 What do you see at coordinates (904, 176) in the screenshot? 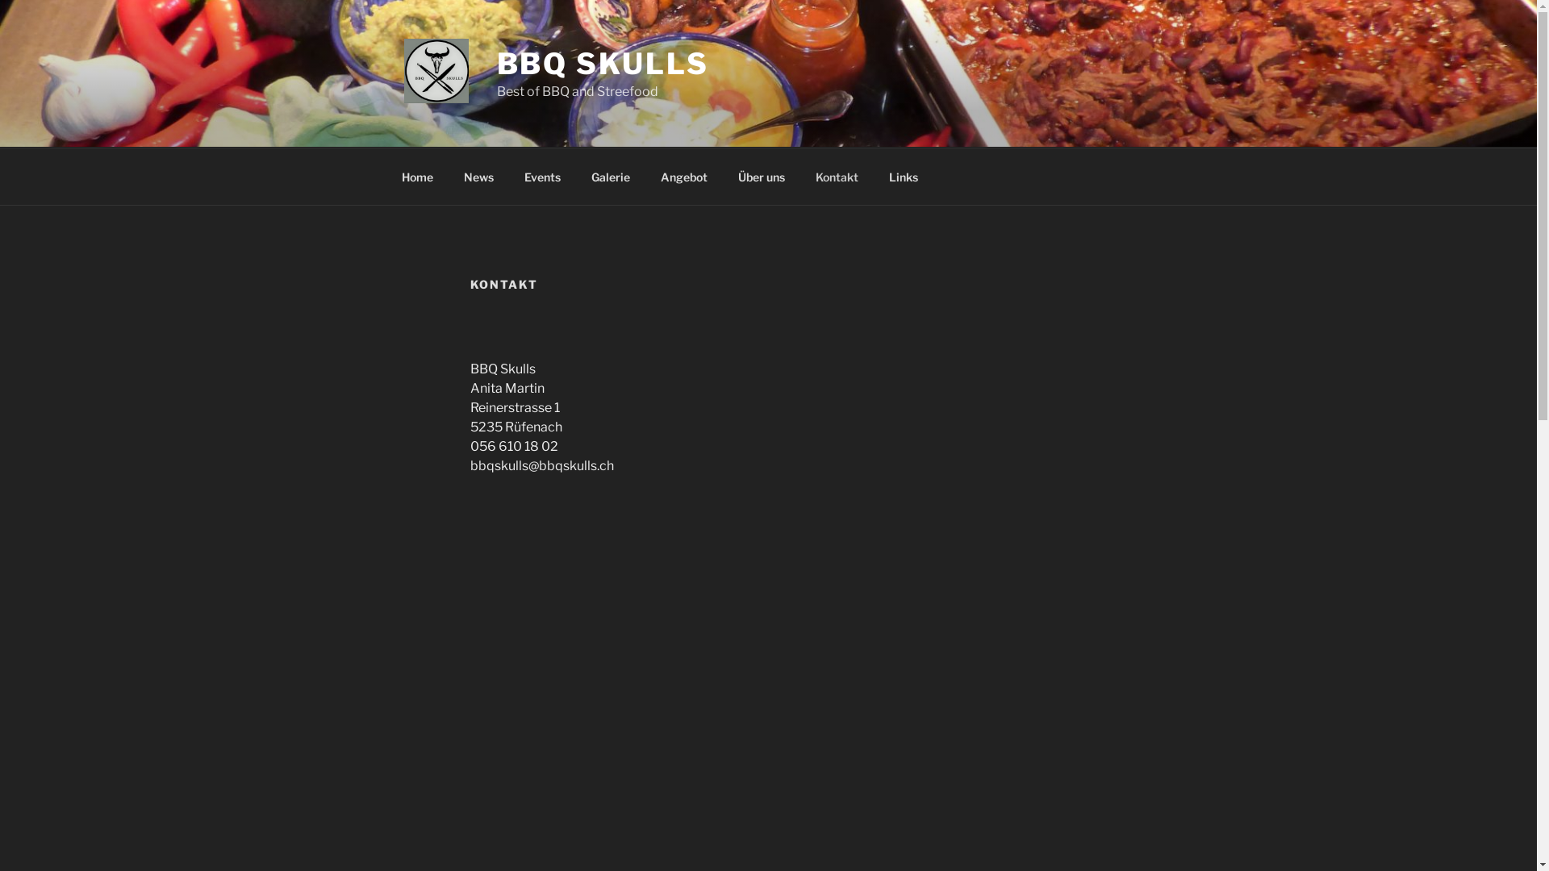
I see `Links` at bounding box center [904, 176].